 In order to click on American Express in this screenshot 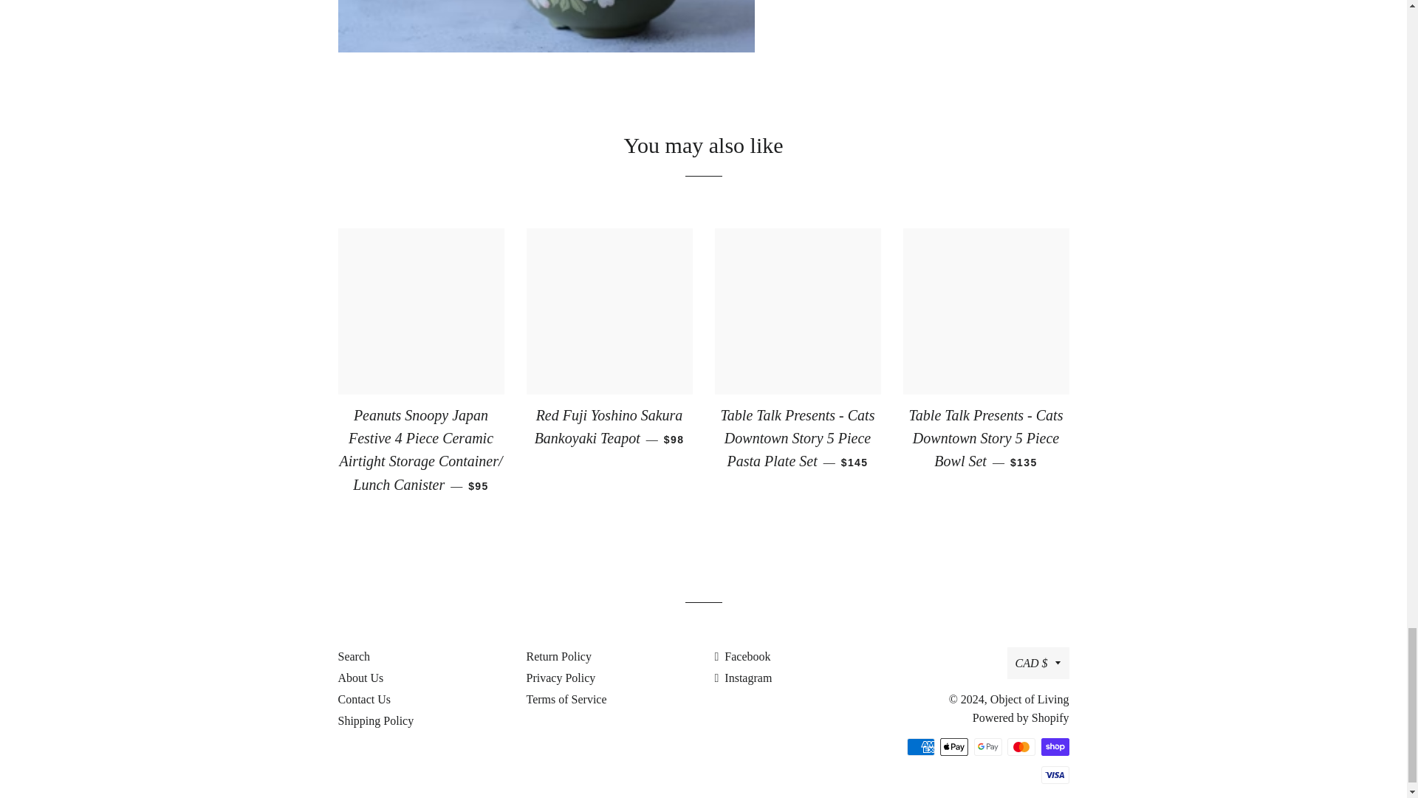, I will do `click(920, 746)`.